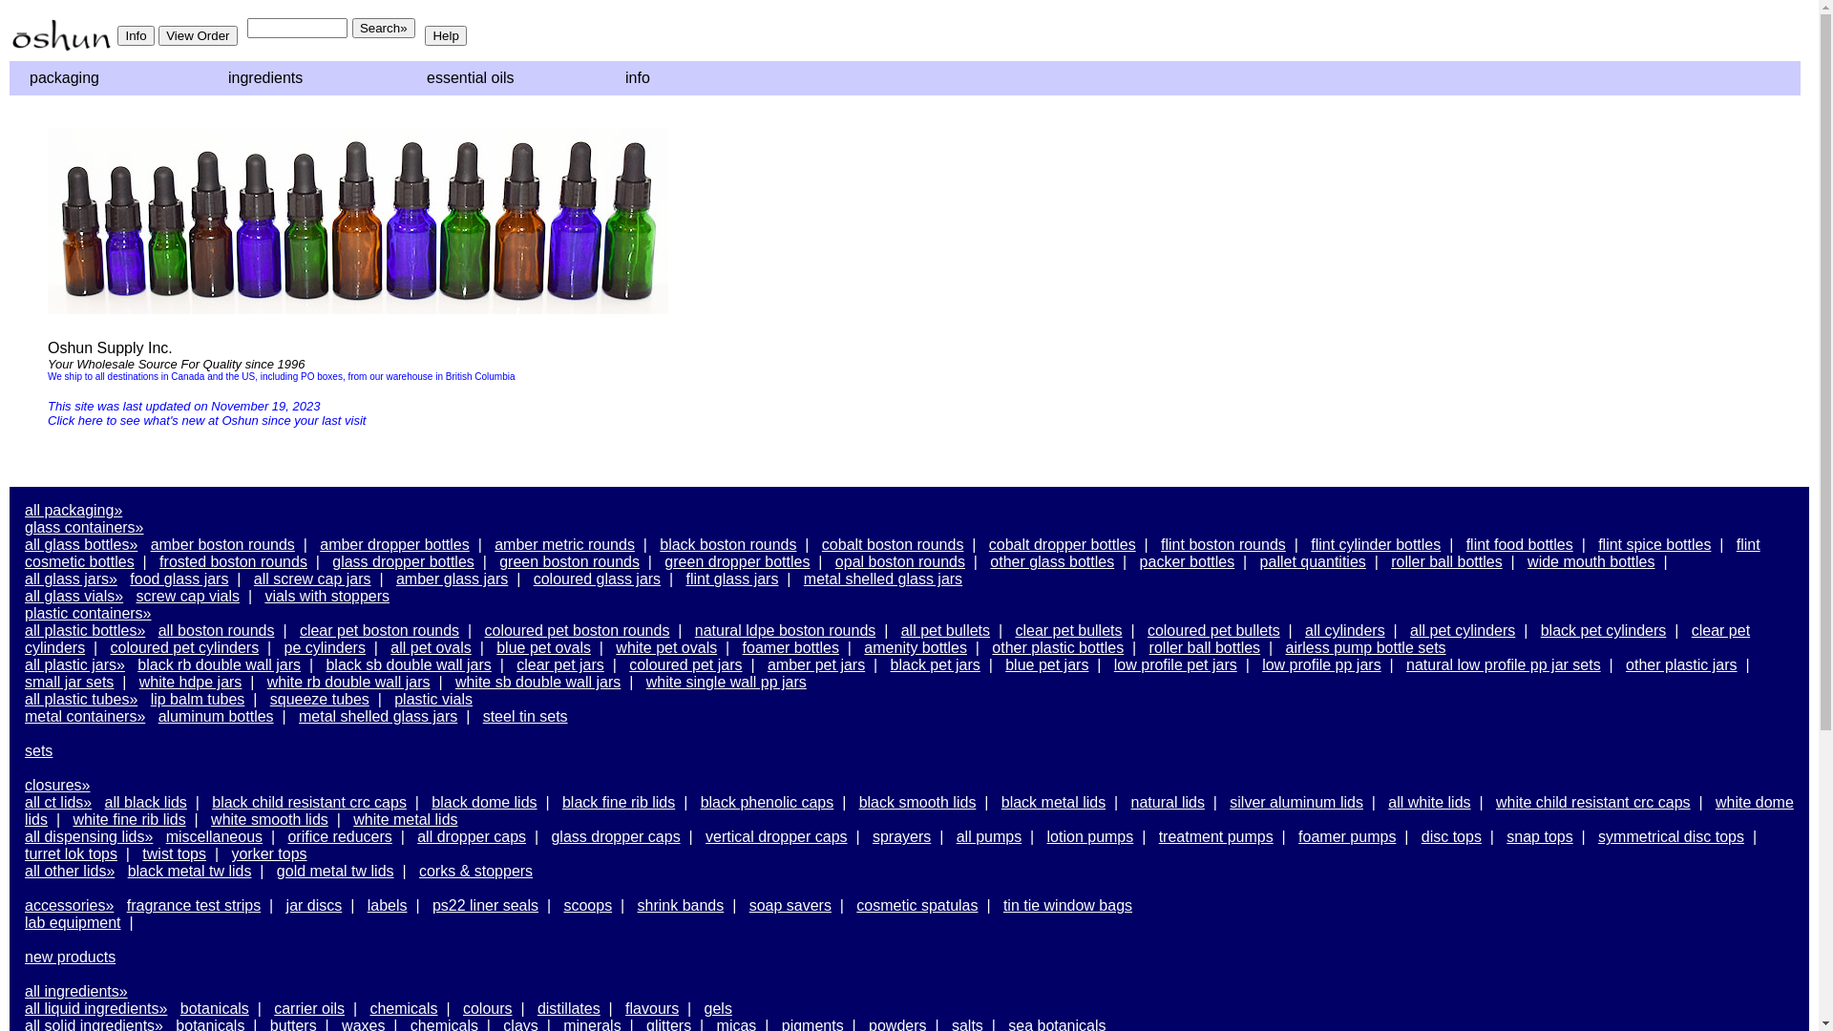 Image resolution: width=1833 pixels, height=1031 pixels. What do you see at coordinates (538, 682) in the screenshot?
I see `white sb double wall jars` at bounding box center [538, 682].